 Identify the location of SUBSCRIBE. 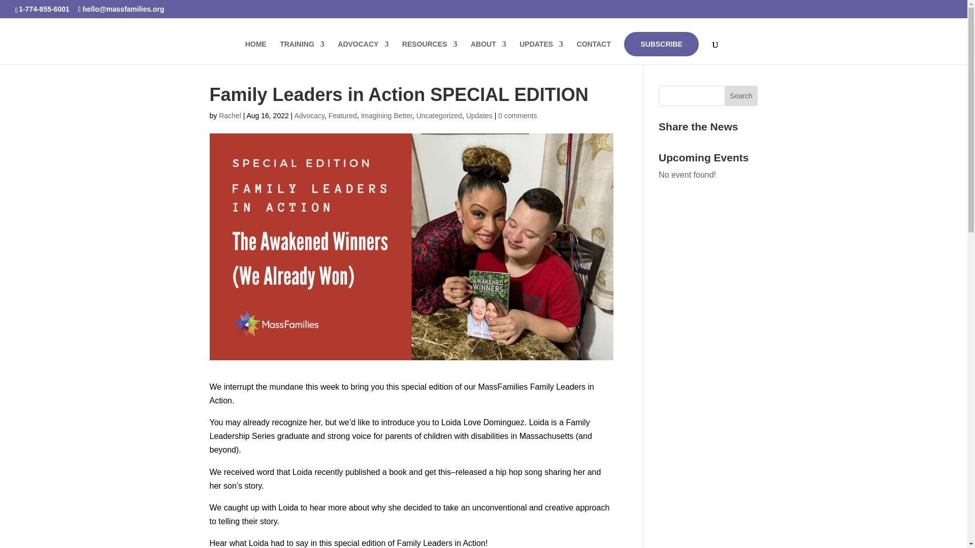
(661, 44).